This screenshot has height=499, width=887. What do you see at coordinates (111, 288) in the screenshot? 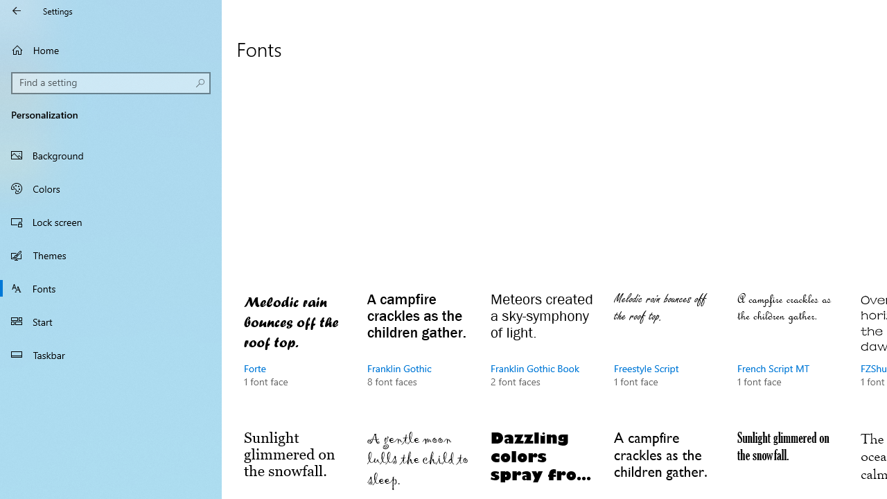
I see `Fonts` at bounding box center [111, 288].